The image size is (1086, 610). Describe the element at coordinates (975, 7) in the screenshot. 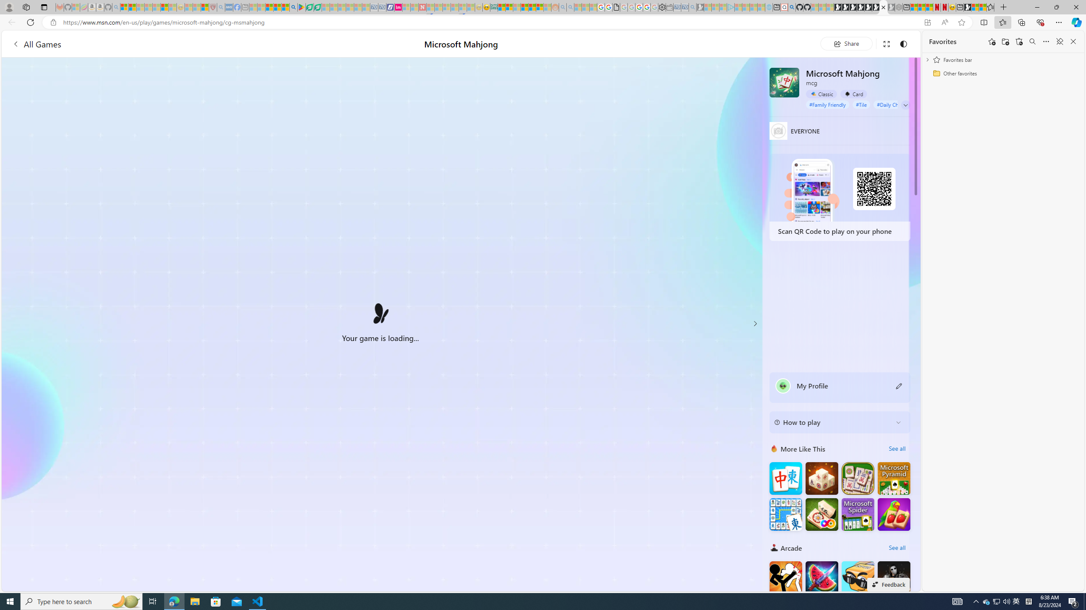

I see `Wildlife - MSN` at that location.